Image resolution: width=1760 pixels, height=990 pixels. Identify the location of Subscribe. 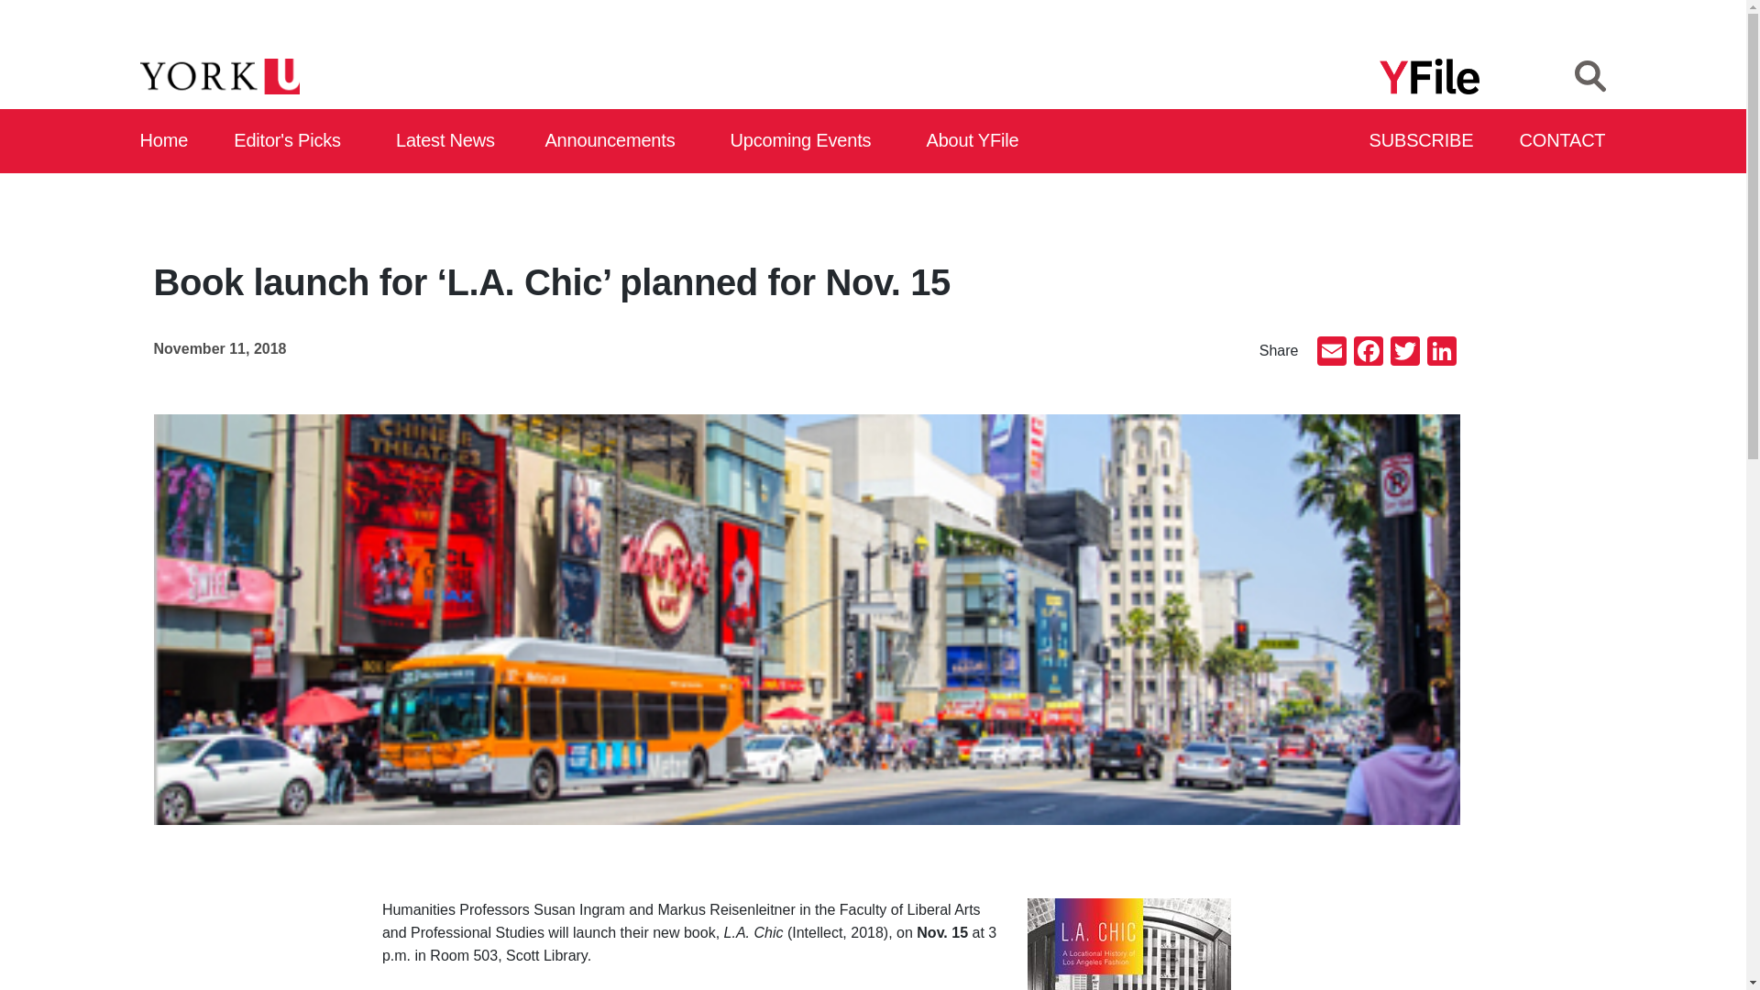
(1423, 141).